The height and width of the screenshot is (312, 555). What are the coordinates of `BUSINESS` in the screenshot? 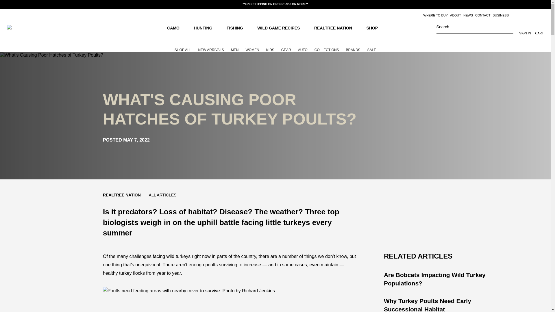 It's located at (501, 15).